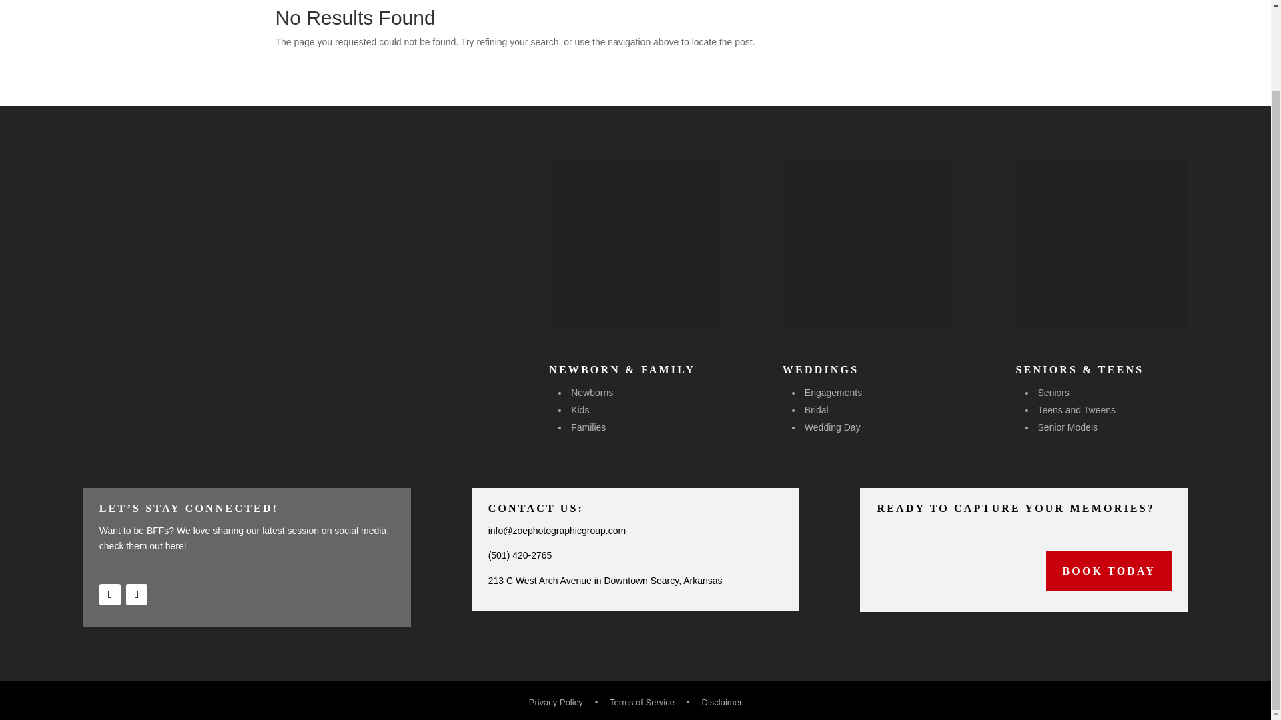  What do you see at coordinates (136, 595) in the screenshot?
I see `Follow on Instagram` at bounding box center [136, 595].